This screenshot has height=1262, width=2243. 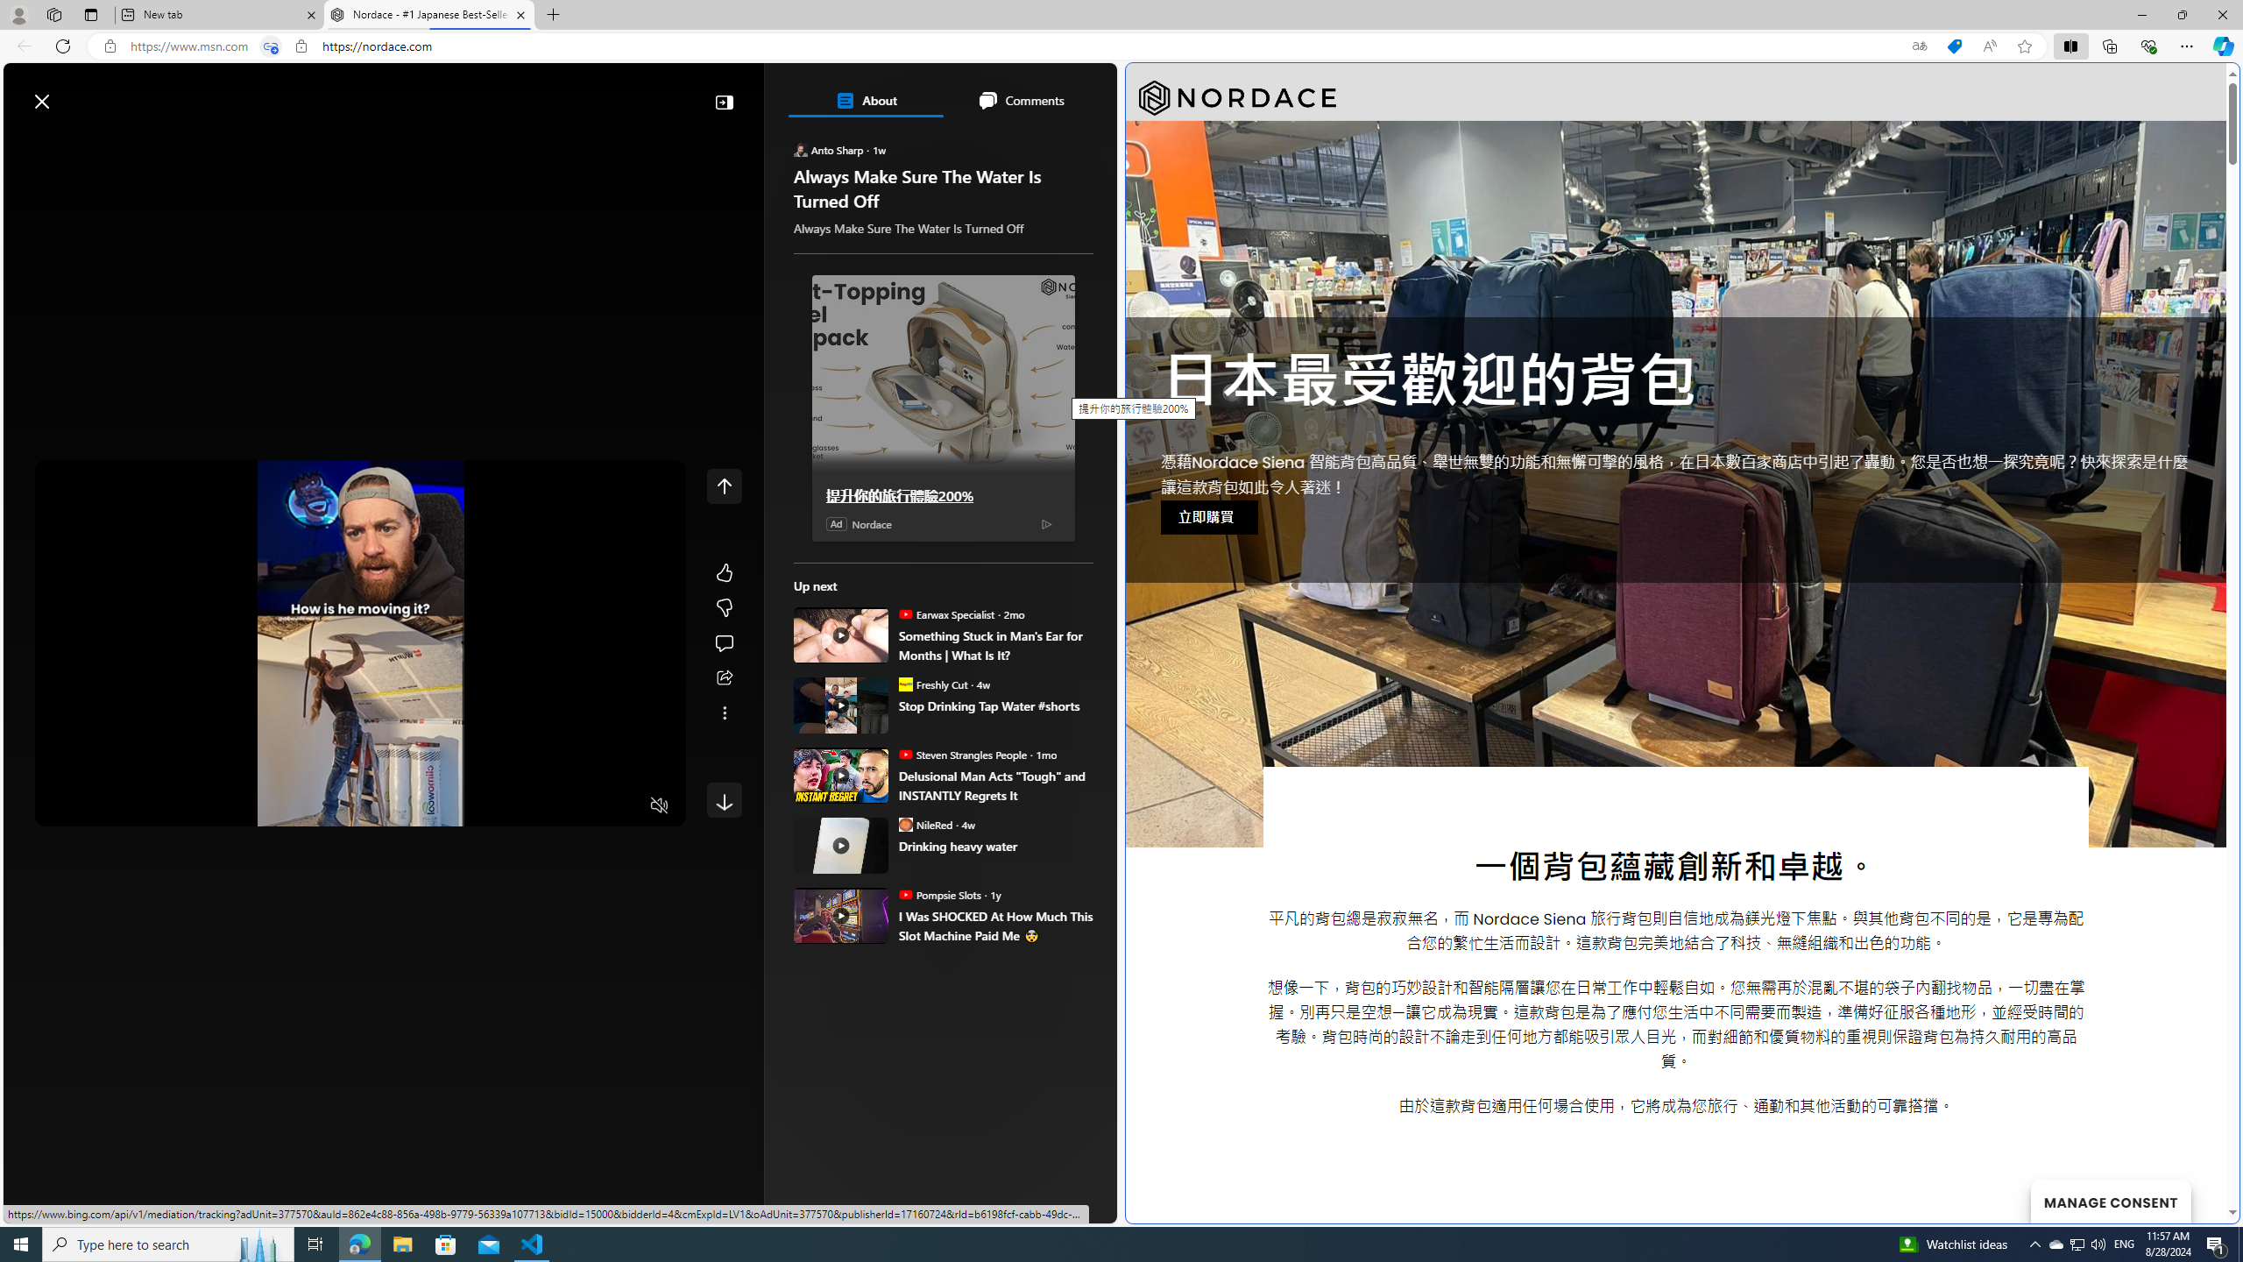 What do you see at coordinates (2110, 1201) in the screenshot?
I see `MANAGE CONSENT` at bounding box center [2110, 1201].